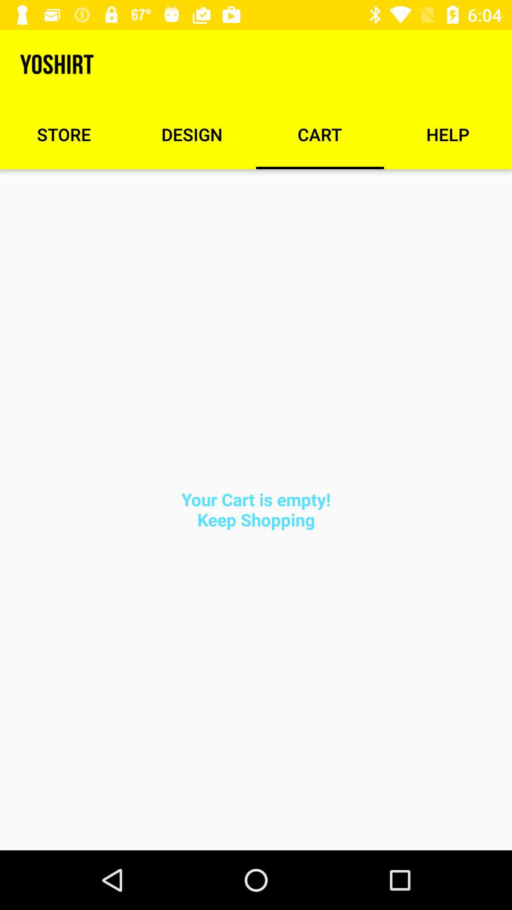 This screenshot has height=910, width=512. What do you see at coordinates (256, 509) in the screenshot?
I see `click the your cart is item` at bounding box center [256, 509].